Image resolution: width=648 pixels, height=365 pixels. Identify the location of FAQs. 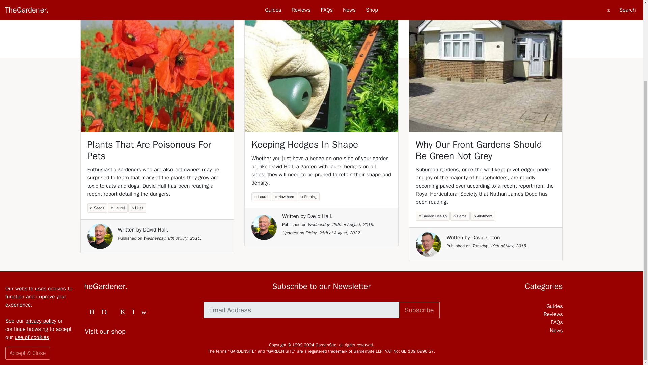
(506, 322).